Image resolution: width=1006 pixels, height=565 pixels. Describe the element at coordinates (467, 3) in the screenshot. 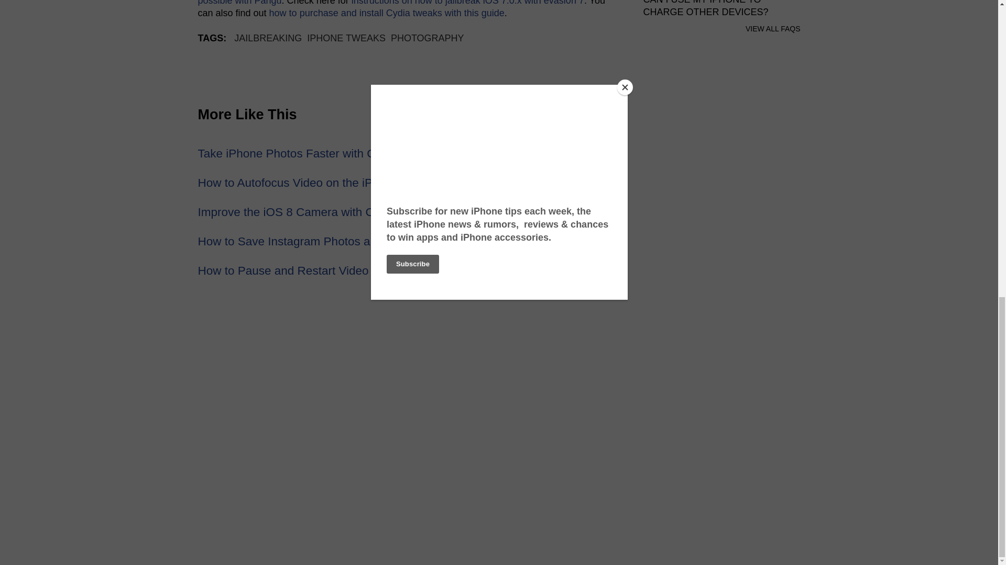

I see `instructions on how to jailbreak iOS 7.0.x with evasi0n 7` at that location.